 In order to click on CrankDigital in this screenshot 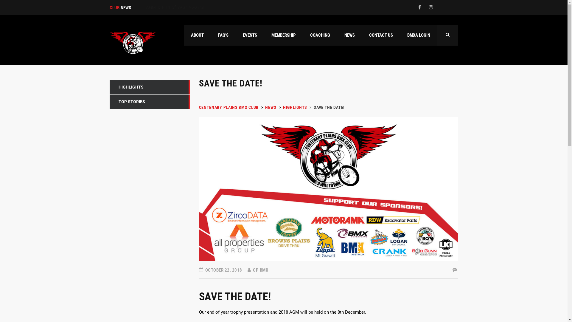, I will do `click(203, 308)`.